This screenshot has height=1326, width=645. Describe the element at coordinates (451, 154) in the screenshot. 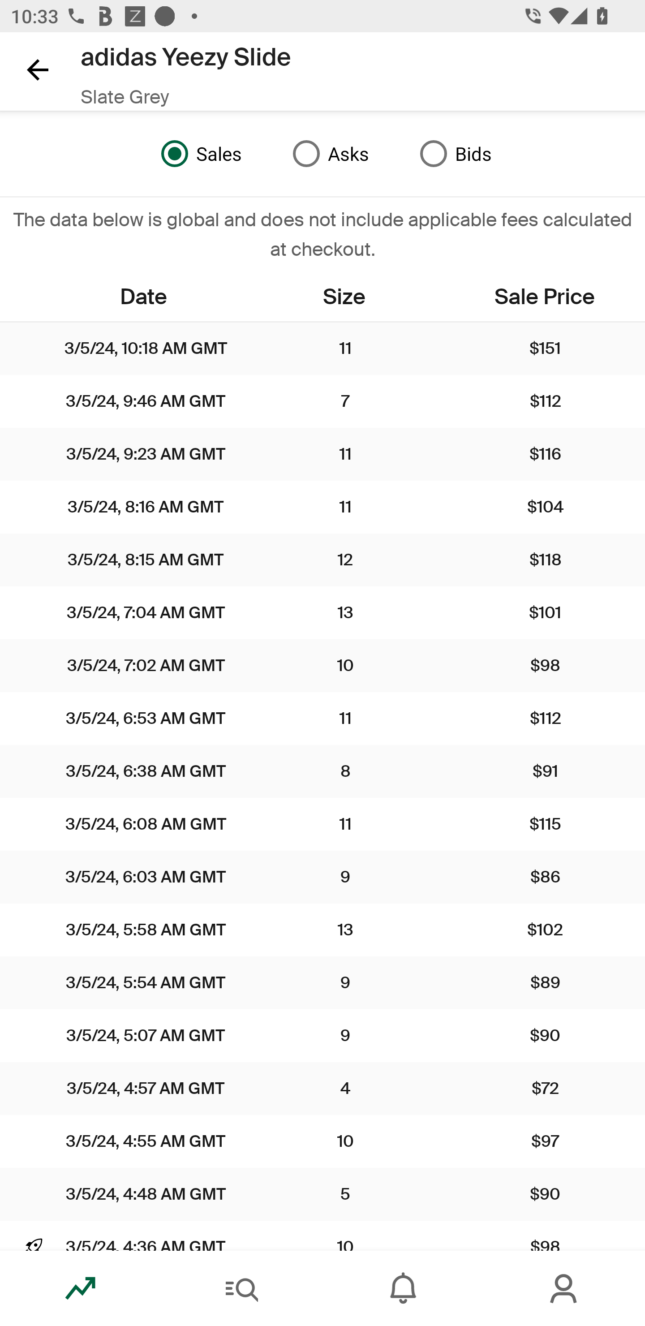

I see `Bids` at that location.